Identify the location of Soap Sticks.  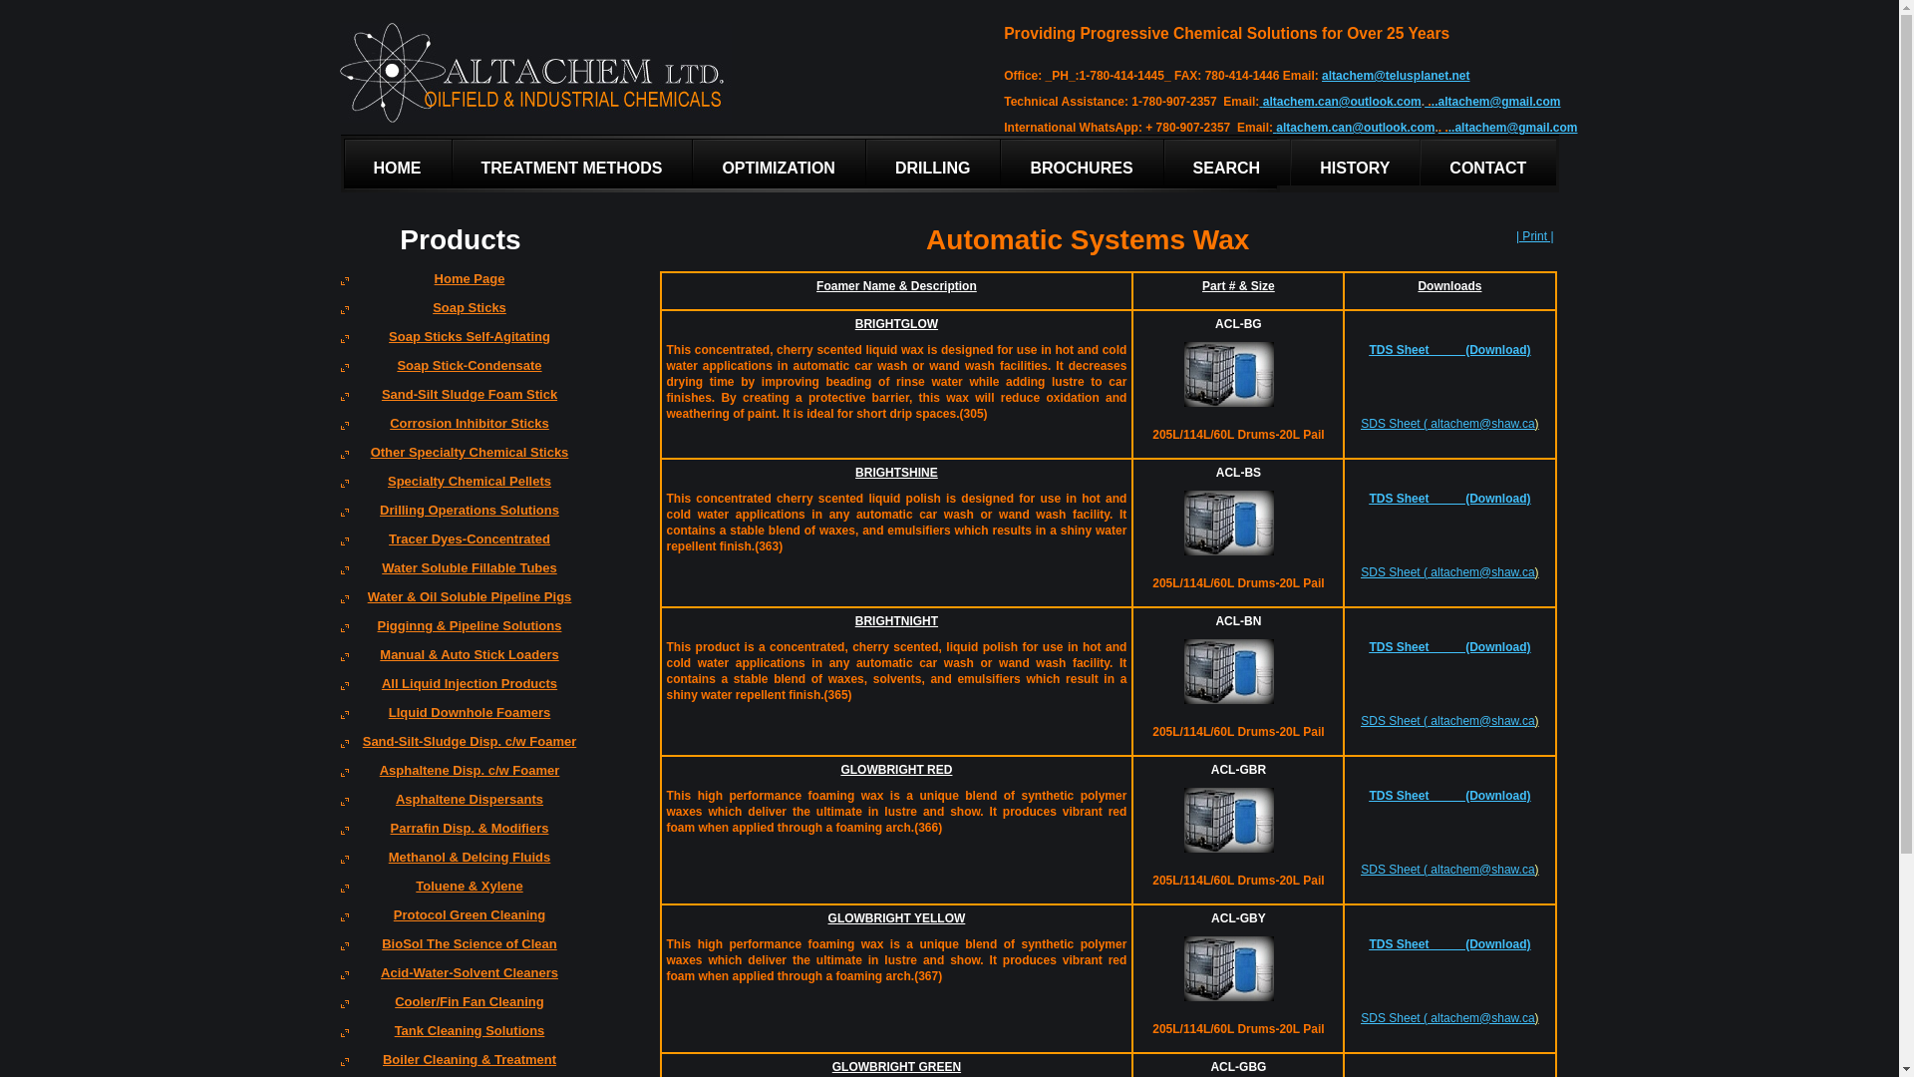
(461, 315).